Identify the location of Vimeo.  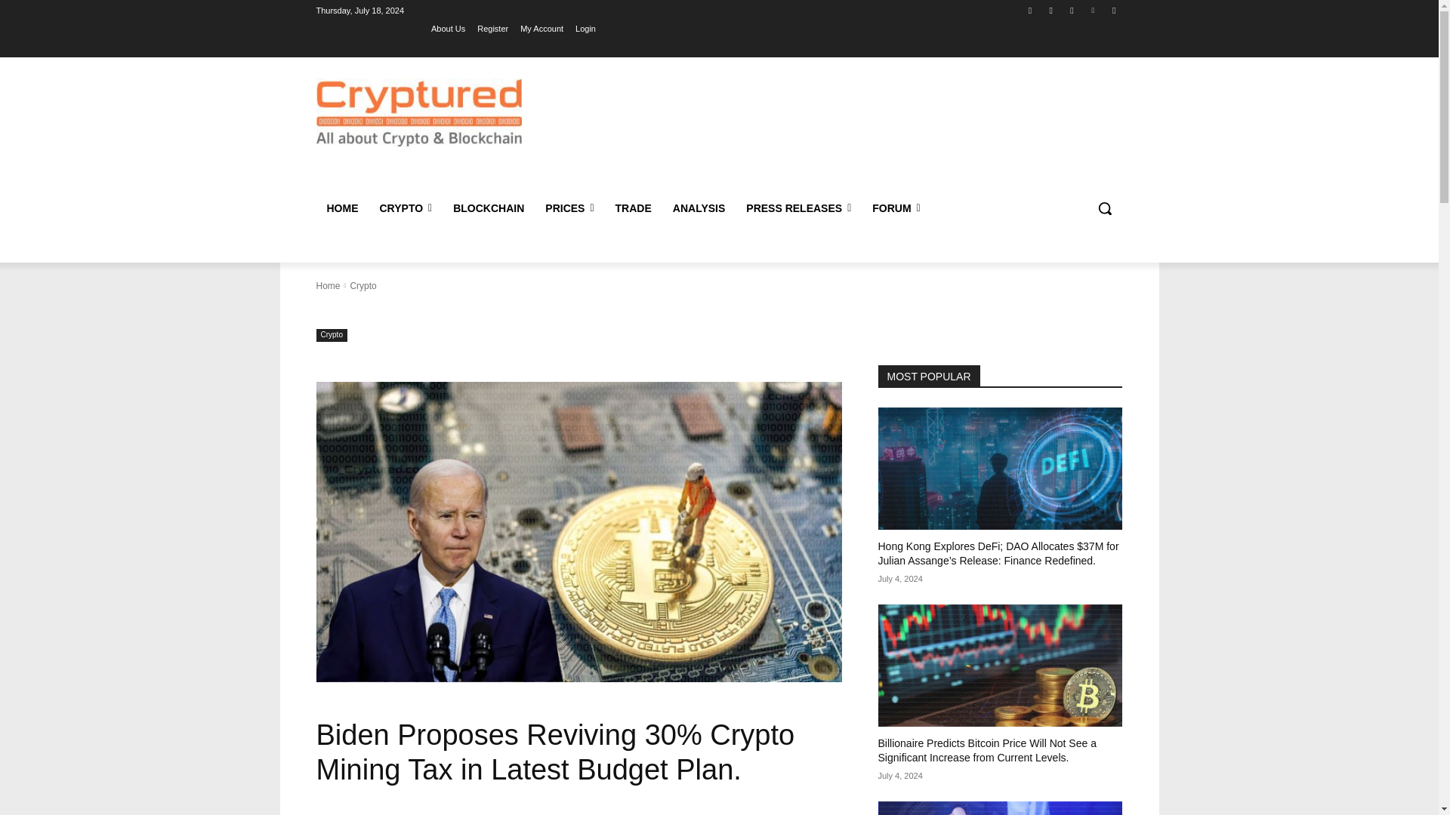
(1094, 10).